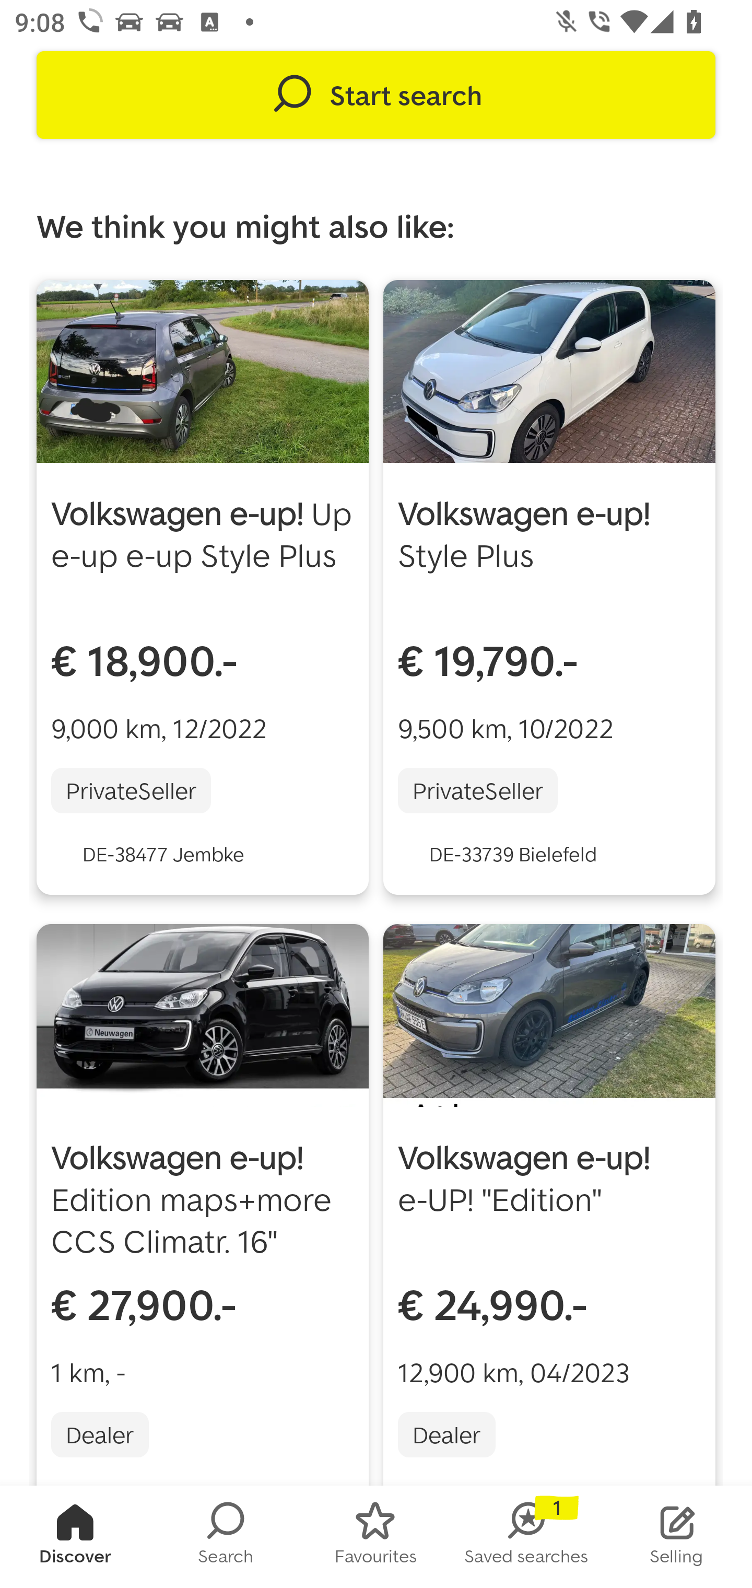 This screenshot has width=752, height=1588. Describe the element at coordinates (226, 1537) in the screenshot. I see `SEARCH Search` at that location.